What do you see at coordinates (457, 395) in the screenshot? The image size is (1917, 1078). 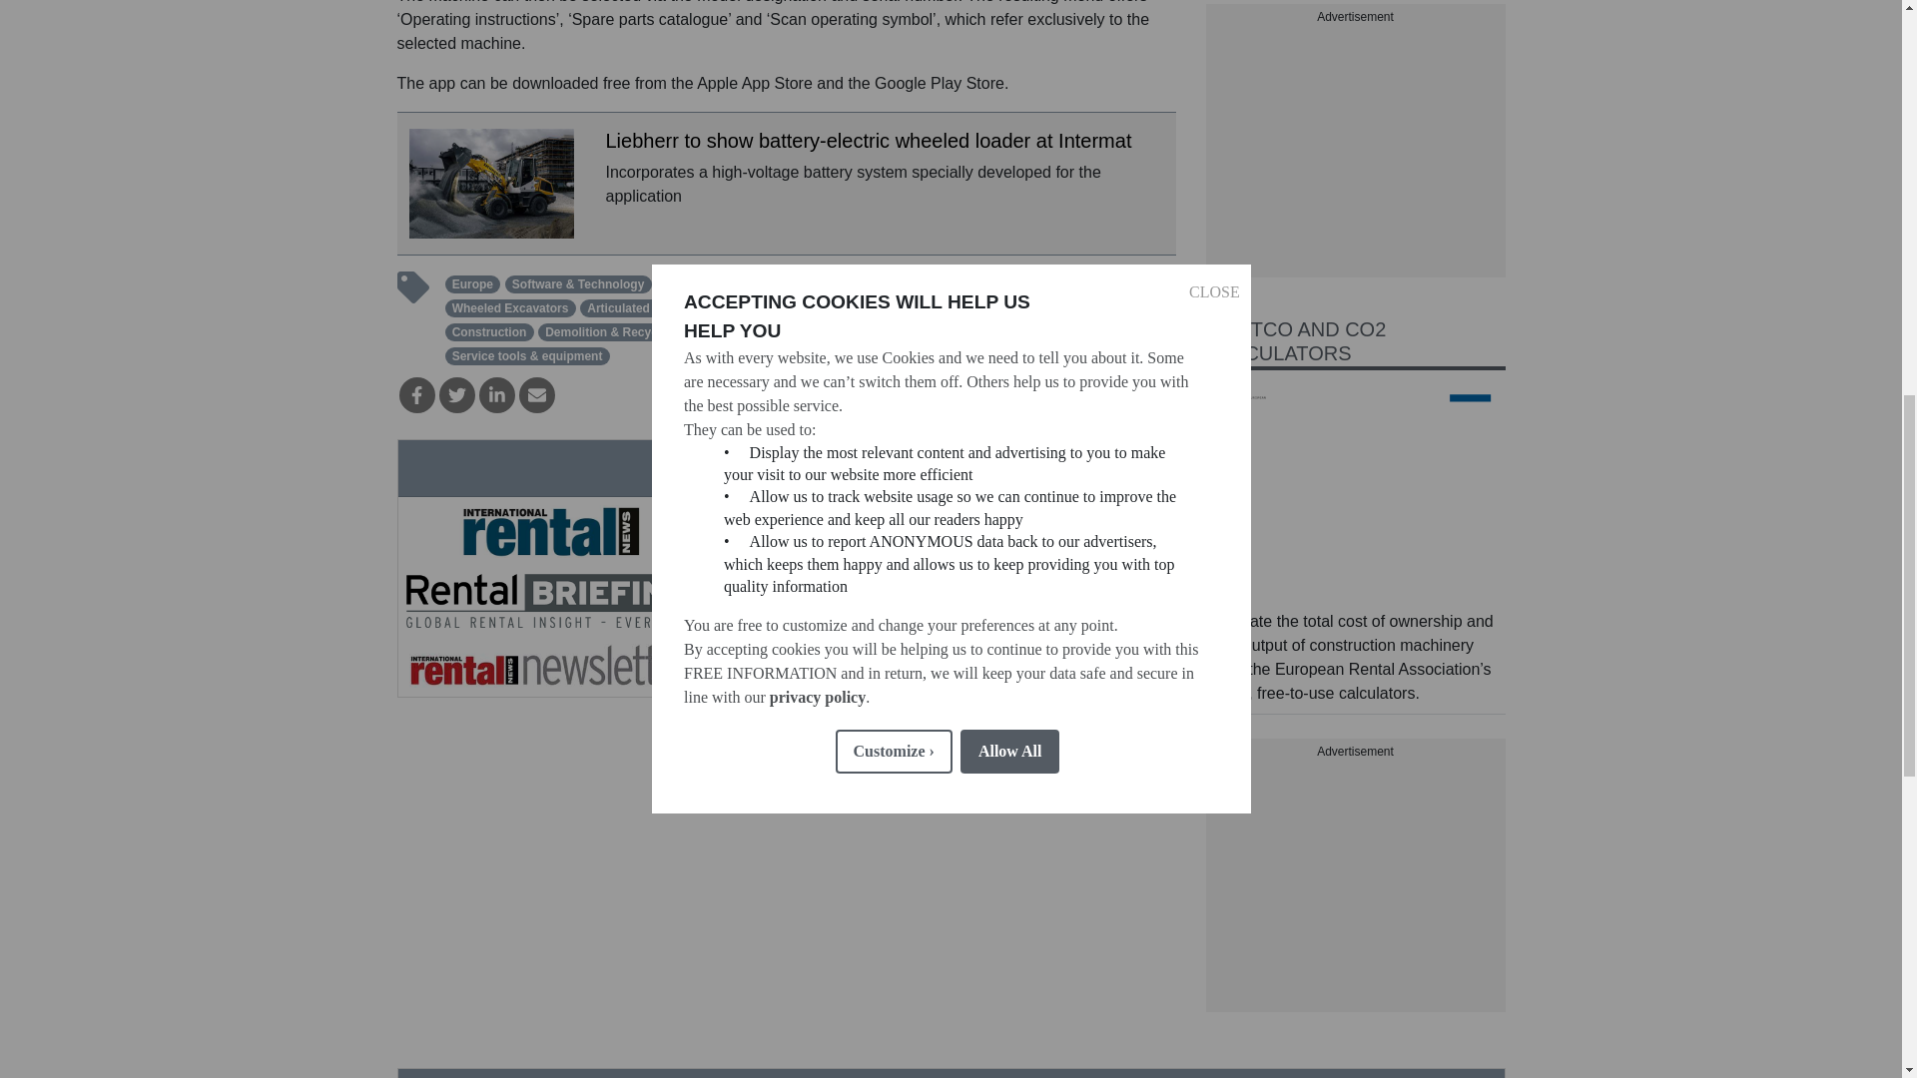 I see `Share this page on Twitter` at bounding box center [457, 395].